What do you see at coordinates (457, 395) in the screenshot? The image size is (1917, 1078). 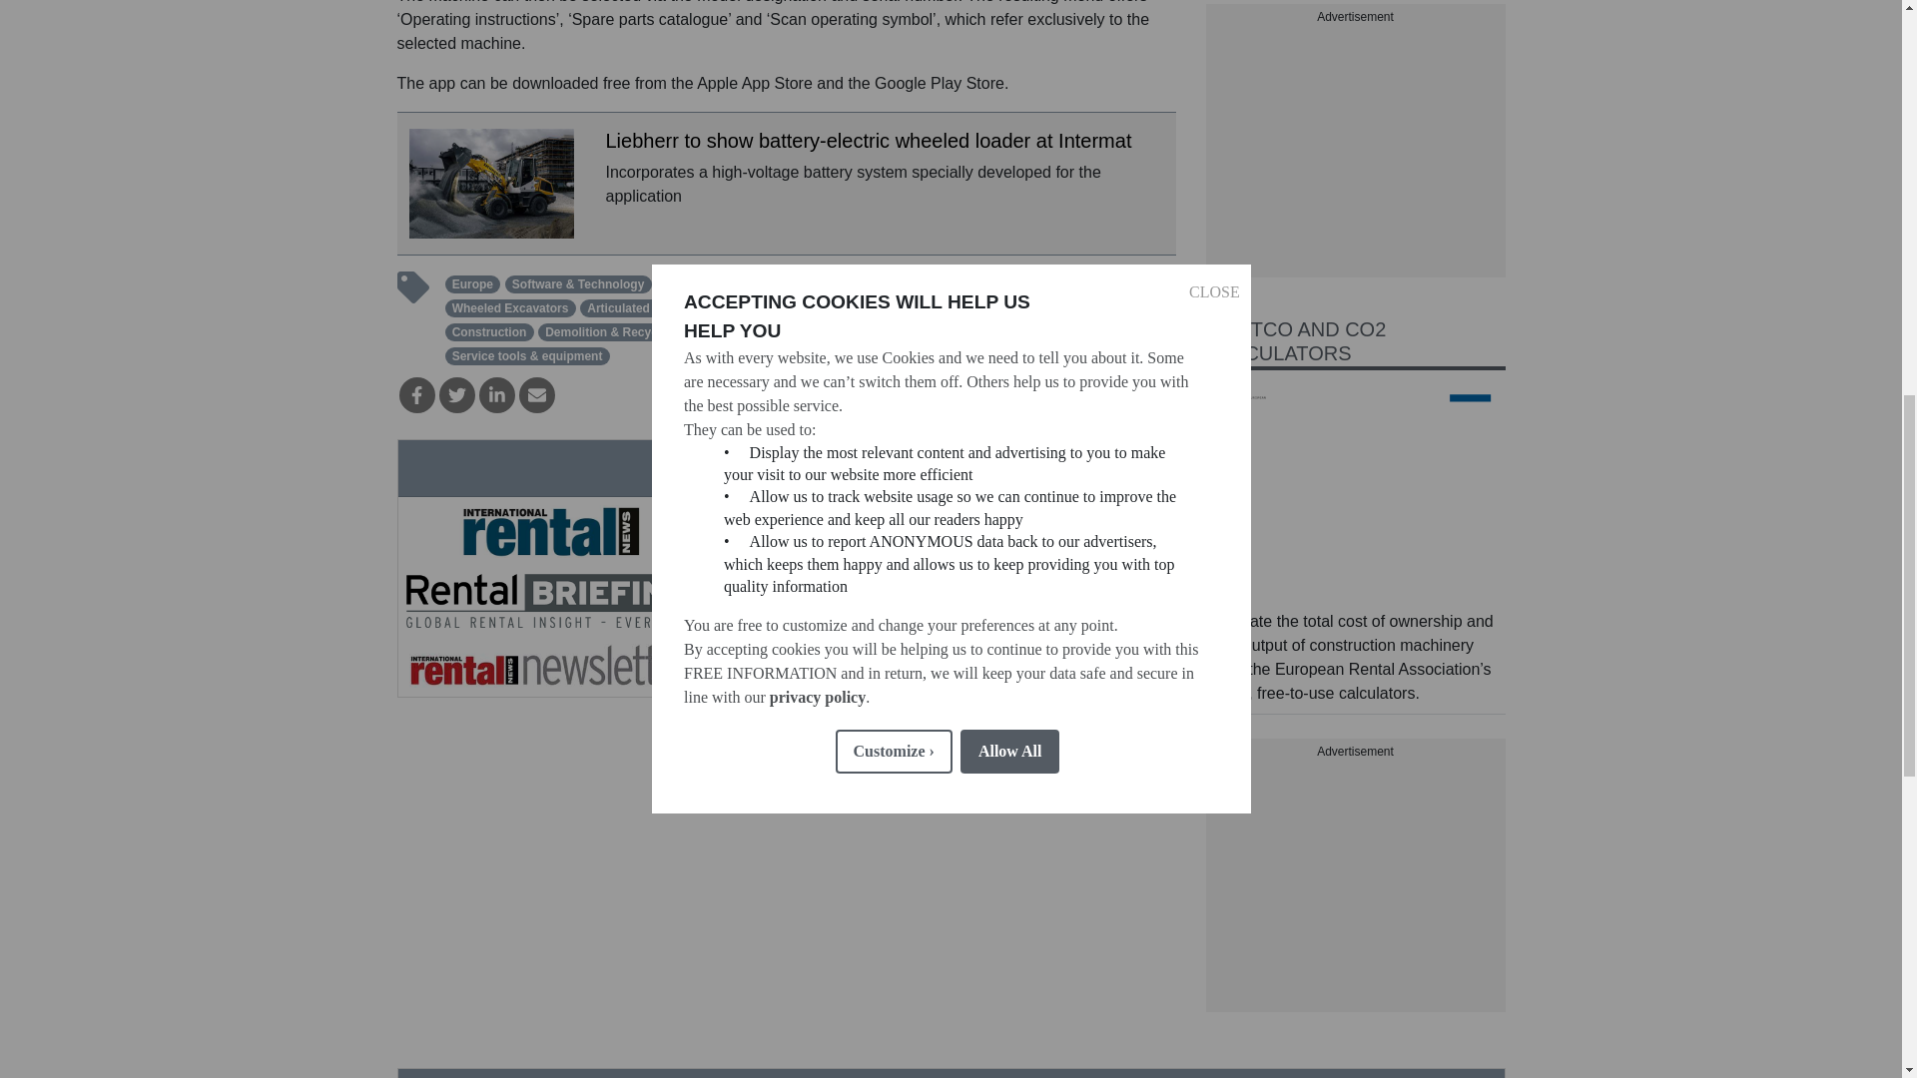 I see `Share this page on Twitter` at bounding box center [457, 395].